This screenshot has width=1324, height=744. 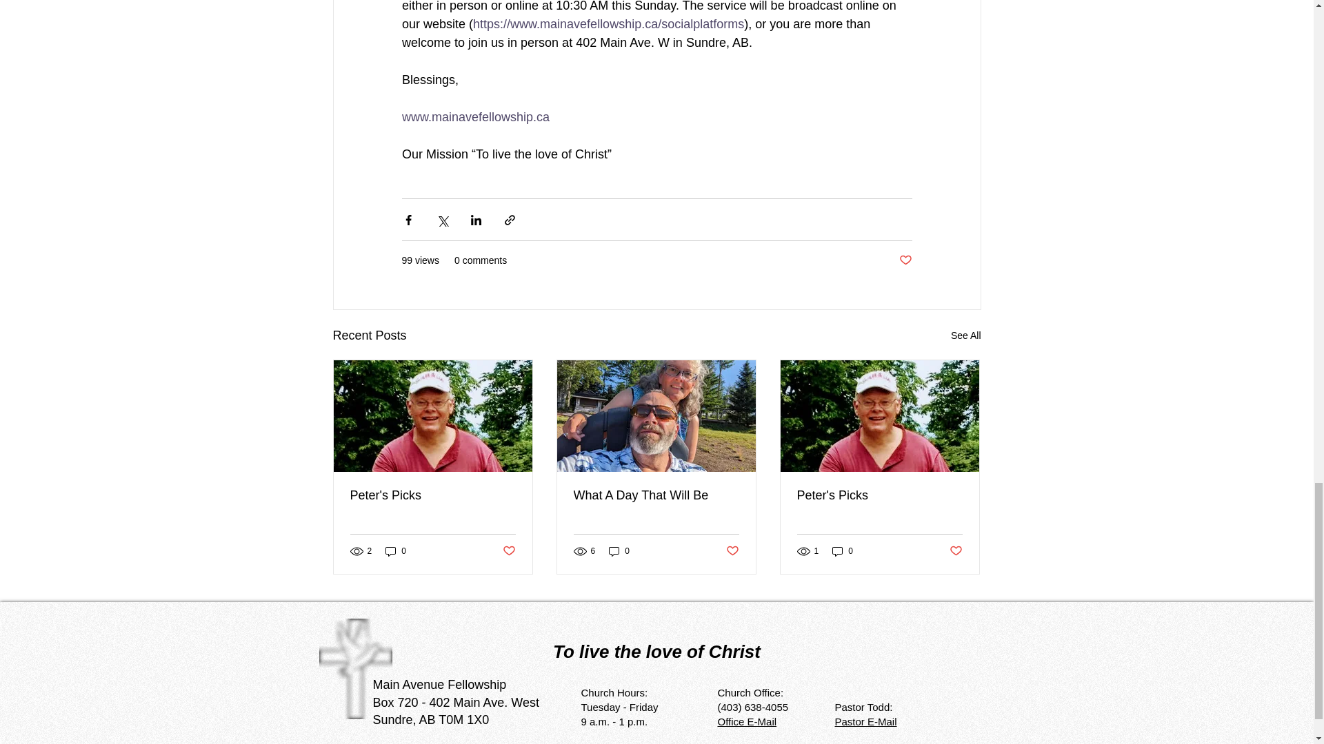 What do you see at coordinates (619, 551) in the screenshot?
I see `0` at bounding box center [619, 551].